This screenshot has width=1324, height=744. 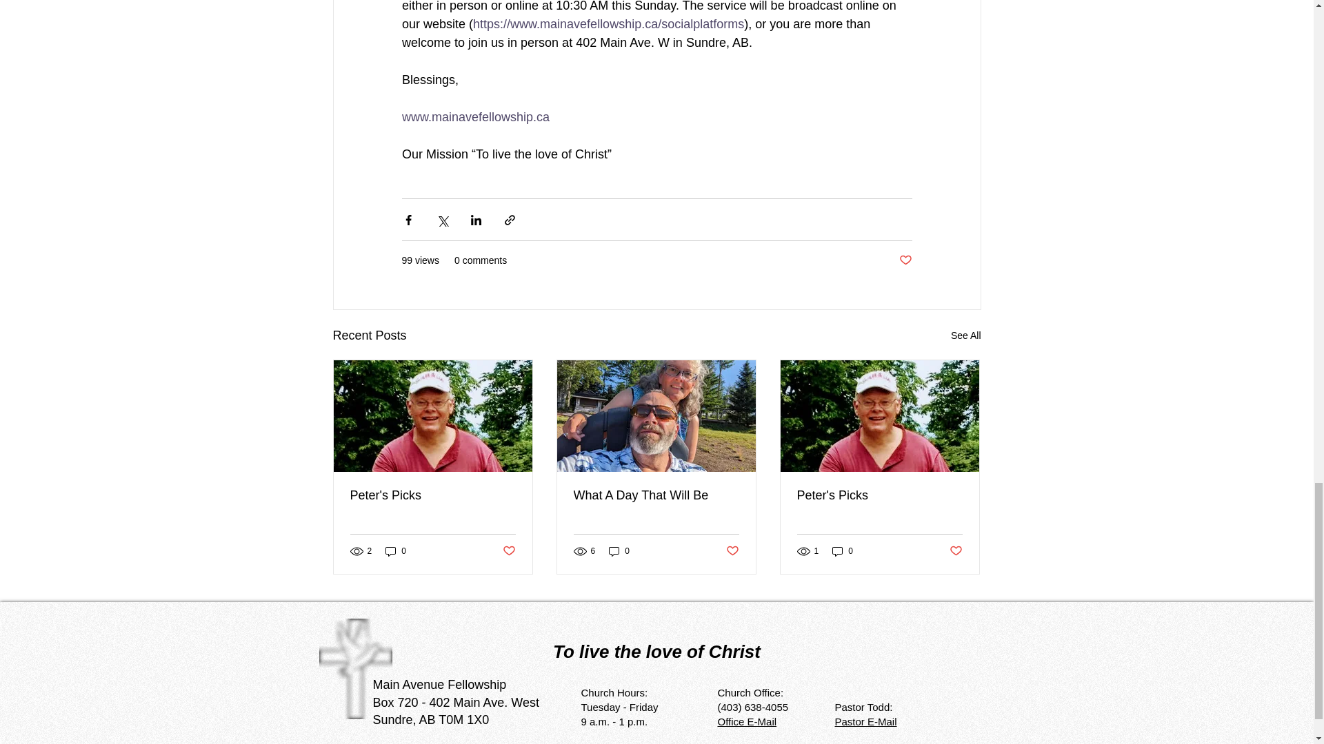 What do you see at coordinates (619, 551) in the screenshot?
I see `0` at bounding box center [619, 551].